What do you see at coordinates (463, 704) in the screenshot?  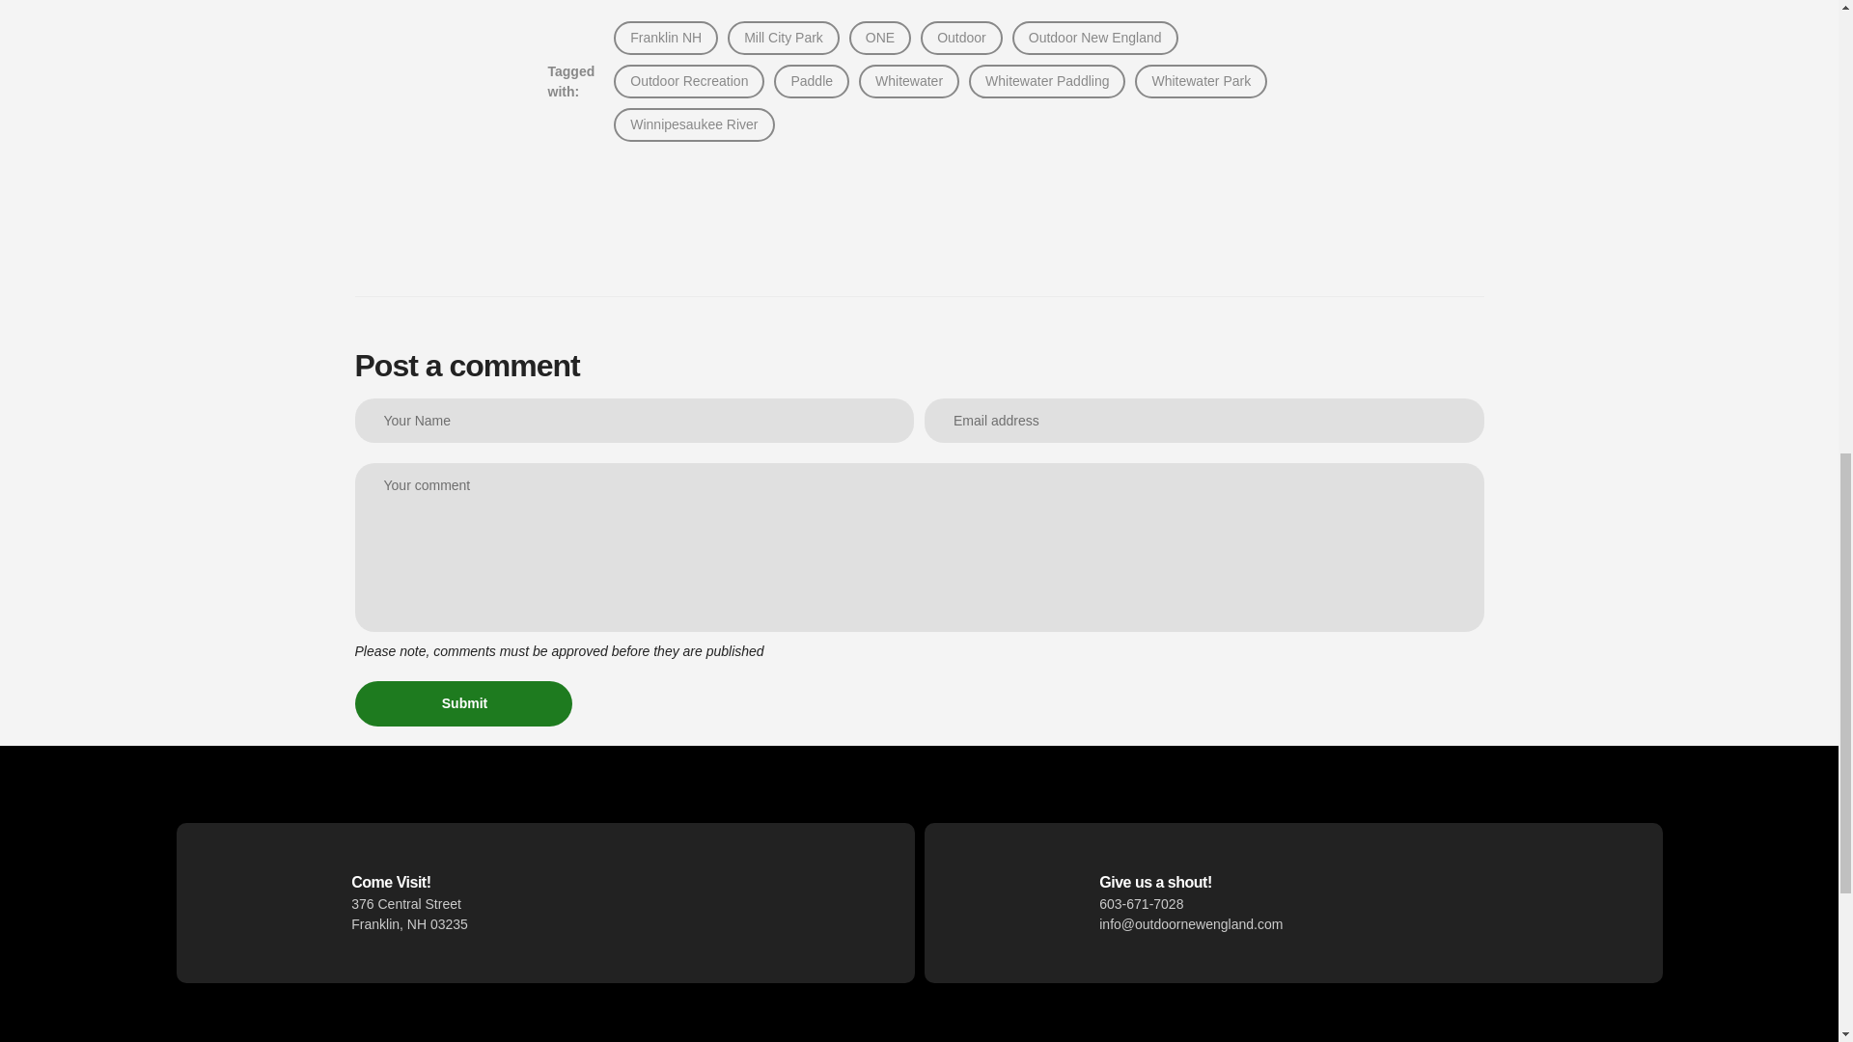 I see `Submit` at bounding box center [463, 704].